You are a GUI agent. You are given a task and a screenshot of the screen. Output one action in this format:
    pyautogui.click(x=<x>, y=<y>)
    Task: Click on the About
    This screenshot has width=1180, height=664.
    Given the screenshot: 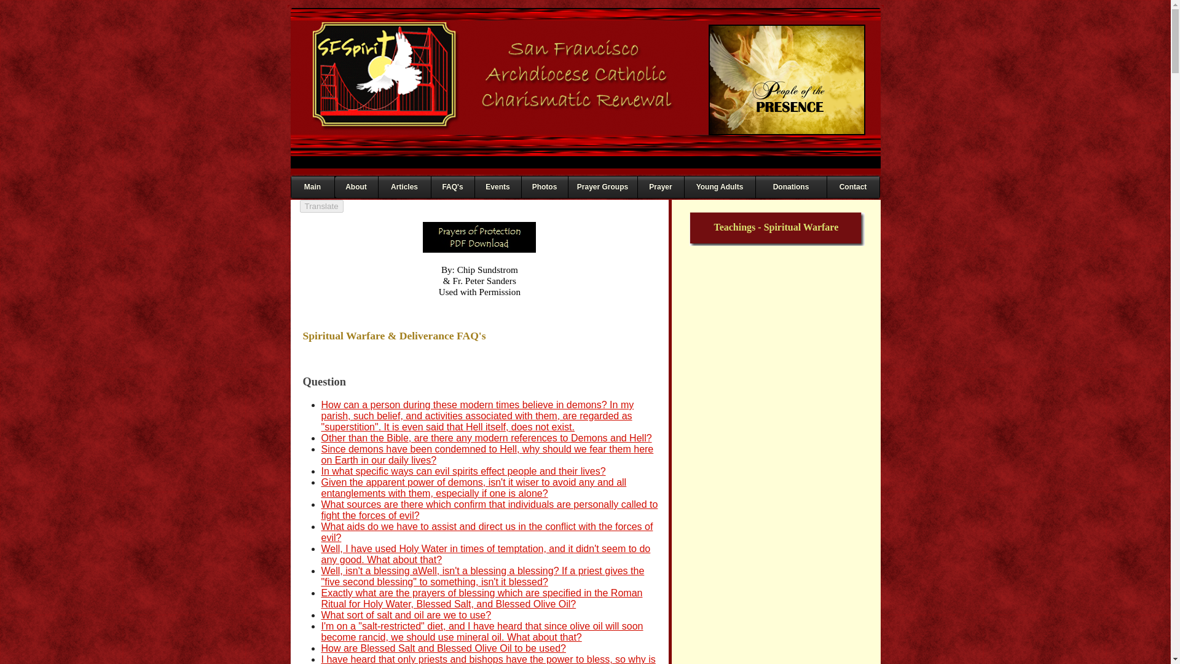 What is the action you would take?
    pyautogui.click(x=355, y=187)
    